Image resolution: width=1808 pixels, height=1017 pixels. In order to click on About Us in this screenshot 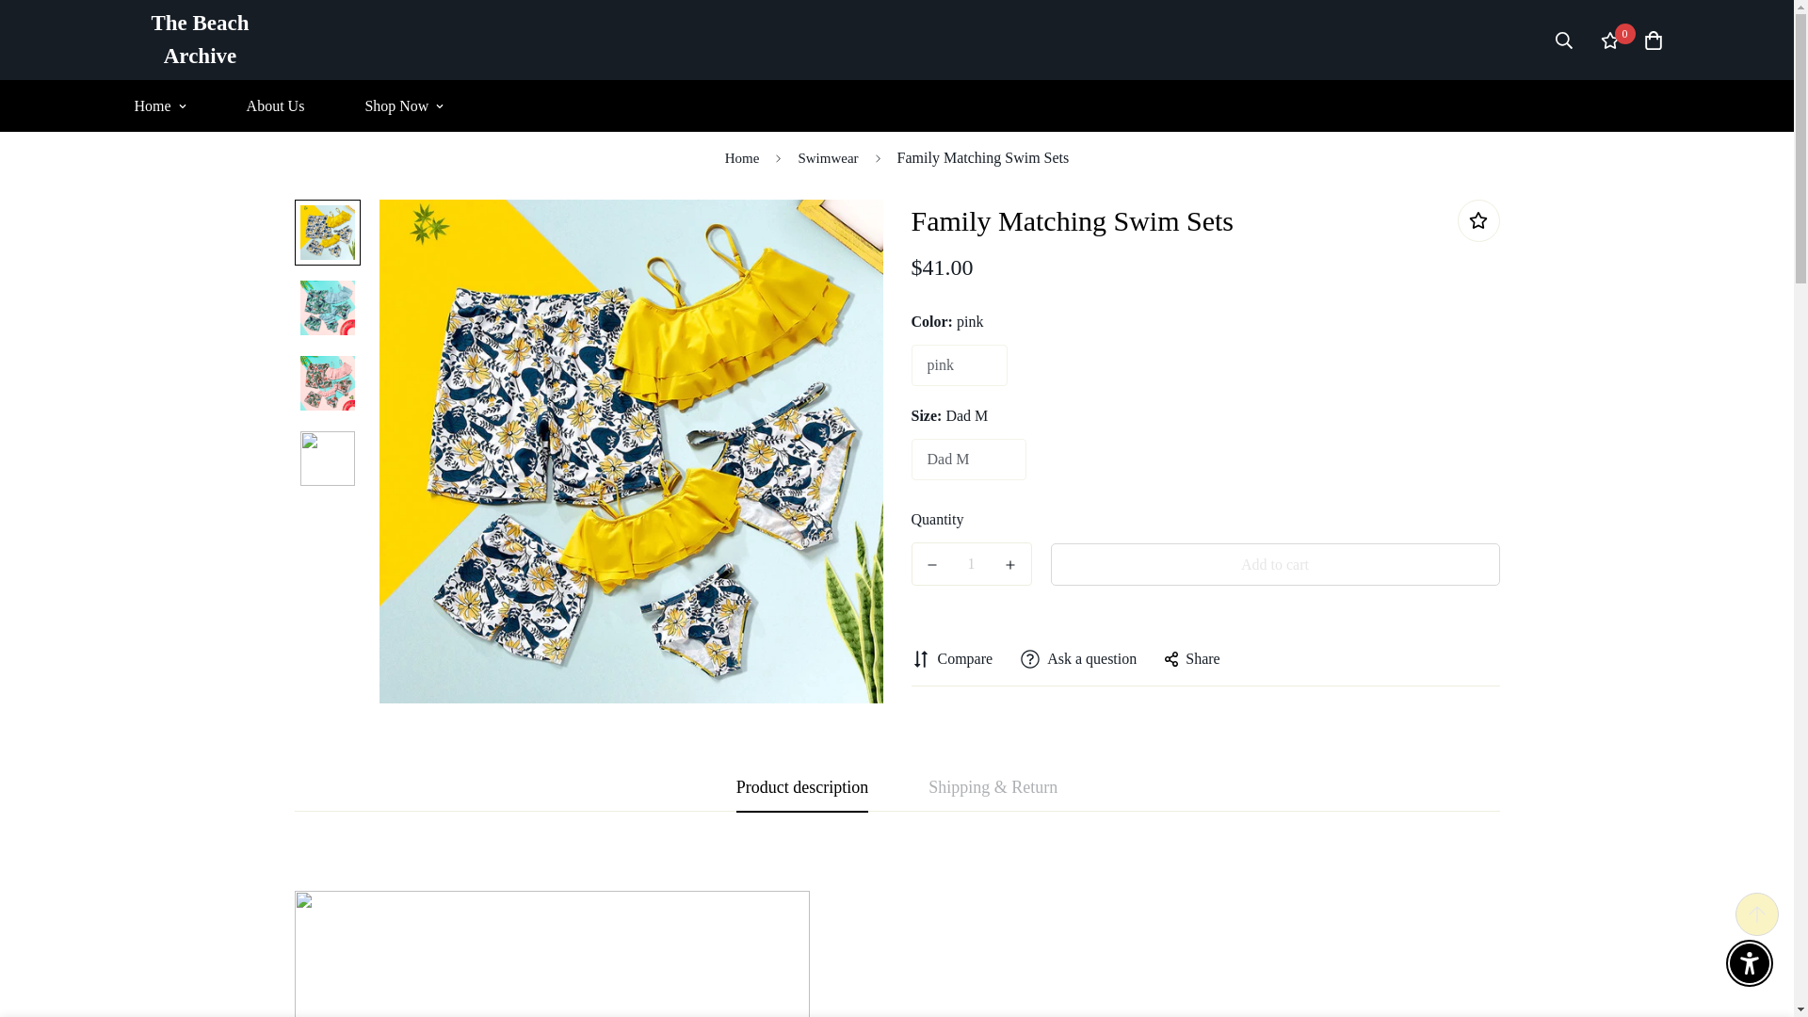, I will do `click(896, 105)`.